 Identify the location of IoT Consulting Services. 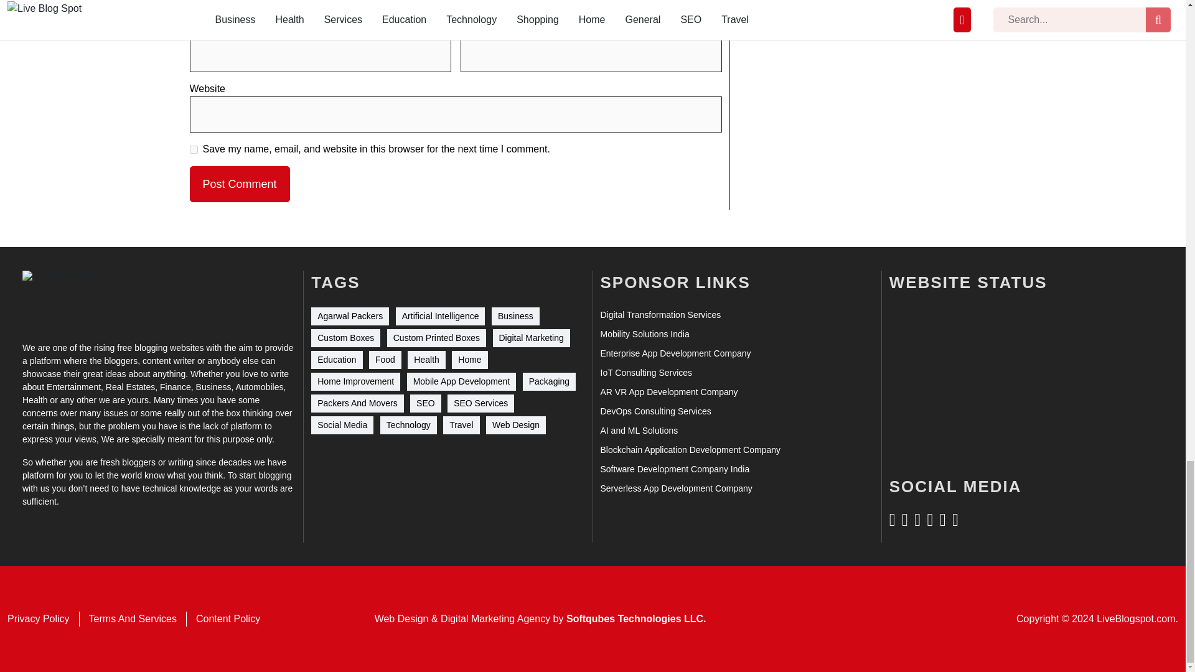
(645, 373).